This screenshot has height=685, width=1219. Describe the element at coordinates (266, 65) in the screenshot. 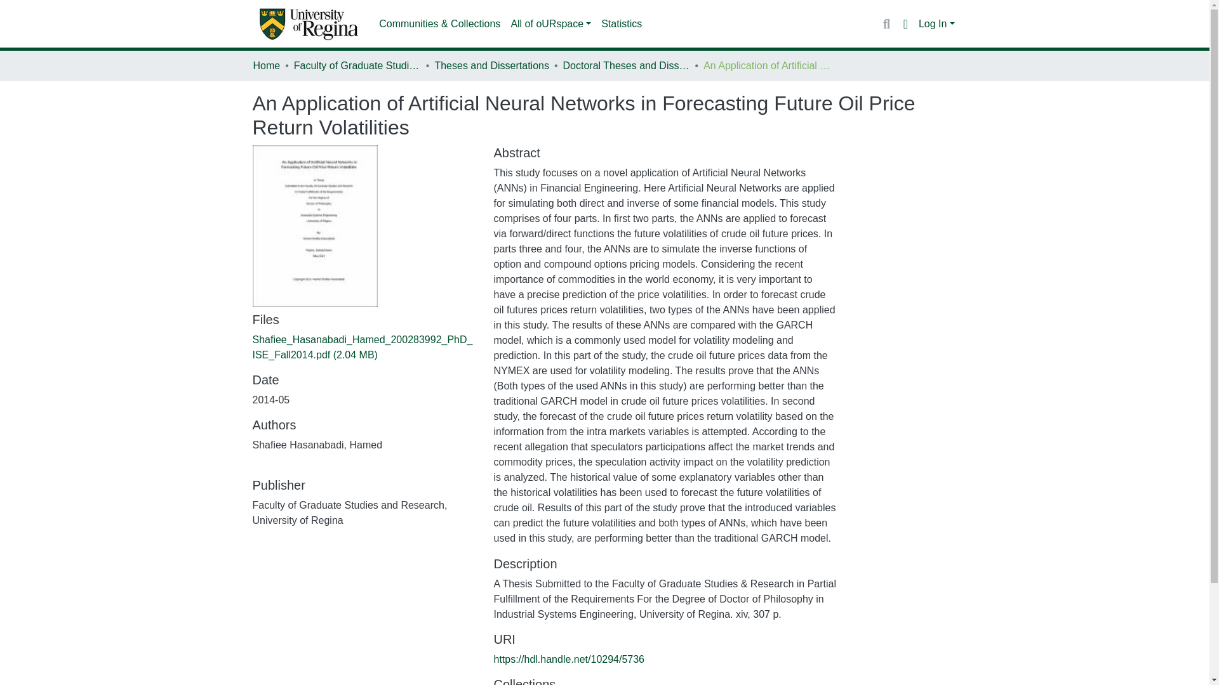

I see `Home` at that location.